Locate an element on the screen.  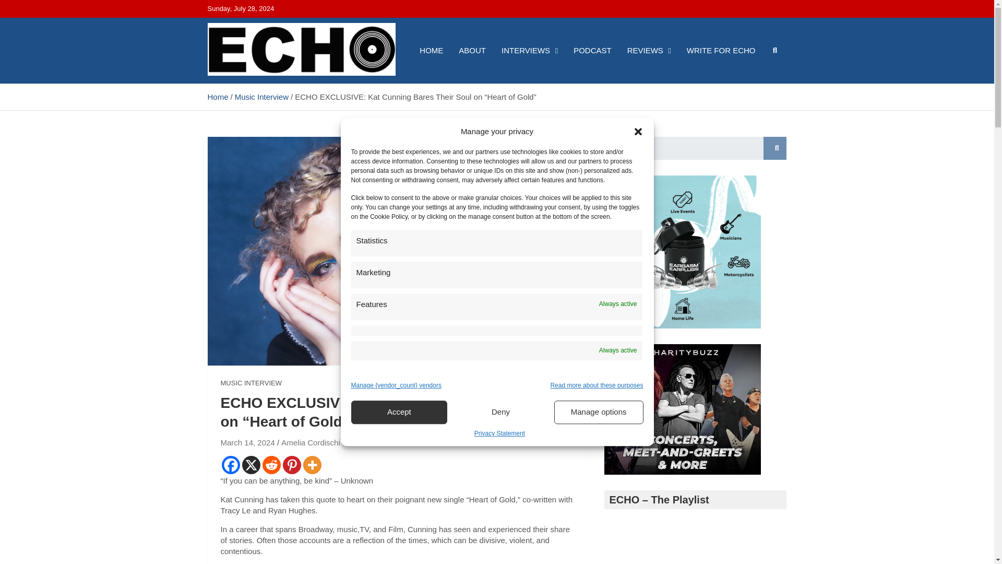
ECHO is located at coordinates (238, 92).